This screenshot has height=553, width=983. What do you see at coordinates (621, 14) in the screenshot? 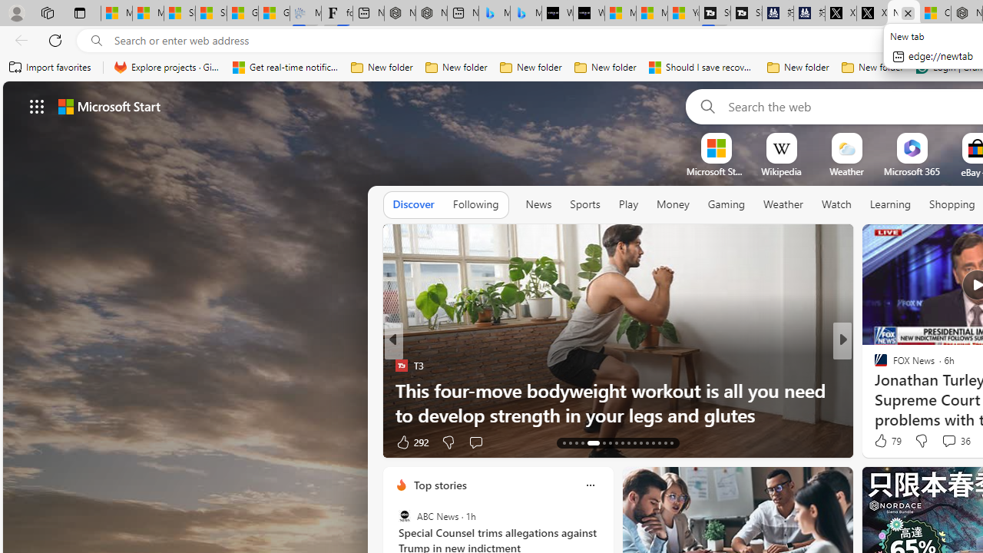
I see `Microsoft Start Sports` at bounding box center [621, 14].